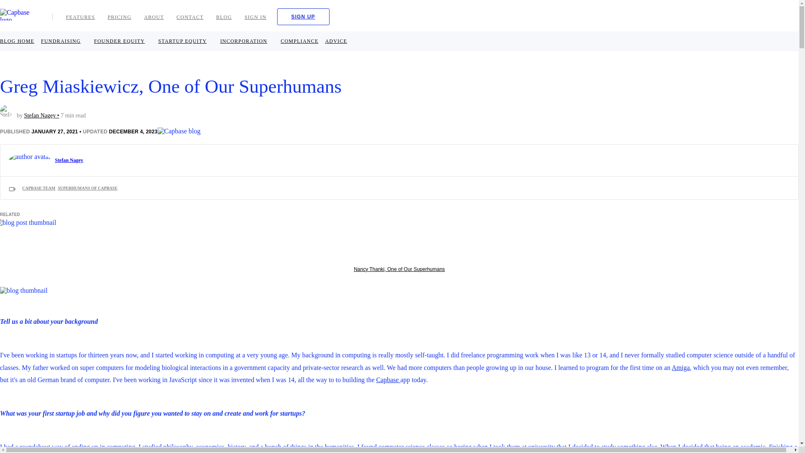 The image size is (805, 453). What do you see at coordinates (119, 17) in the screenshot?
I see `PRICING` at bounding box center [119, 17].